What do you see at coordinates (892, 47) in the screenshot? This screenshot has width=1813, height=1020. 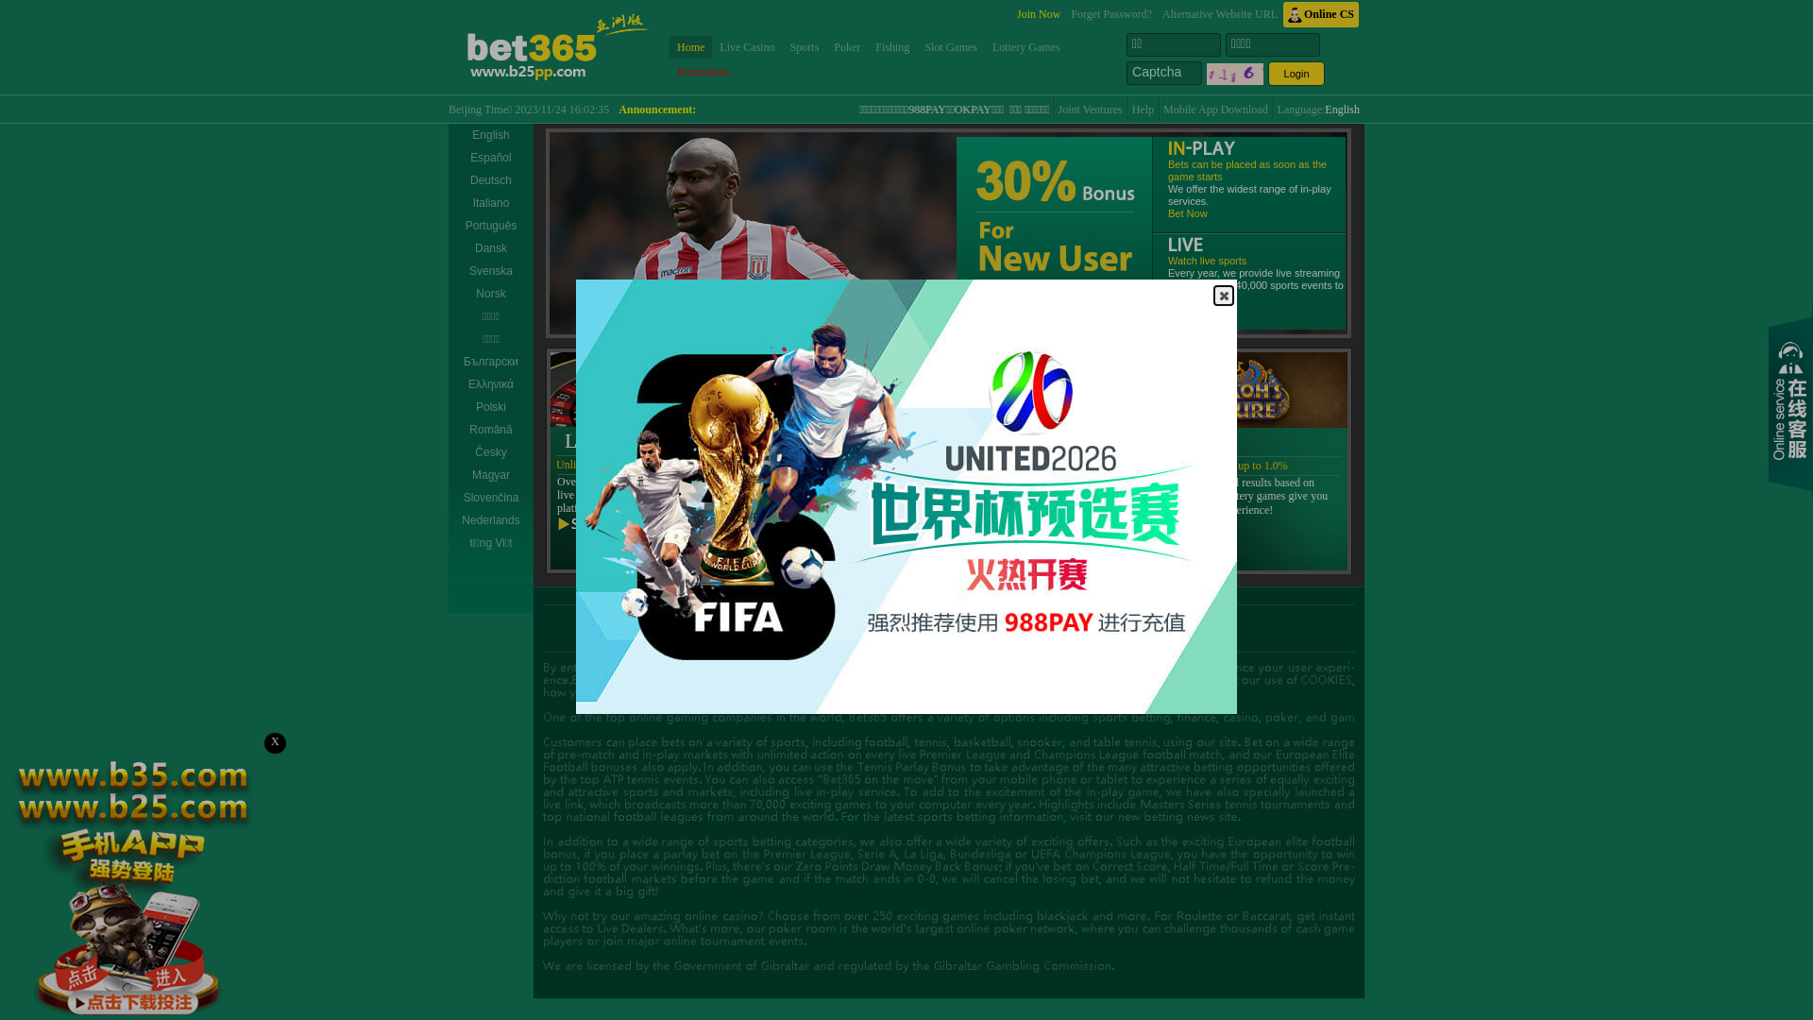 I see `Fishing` at bounding box center [892, 47].